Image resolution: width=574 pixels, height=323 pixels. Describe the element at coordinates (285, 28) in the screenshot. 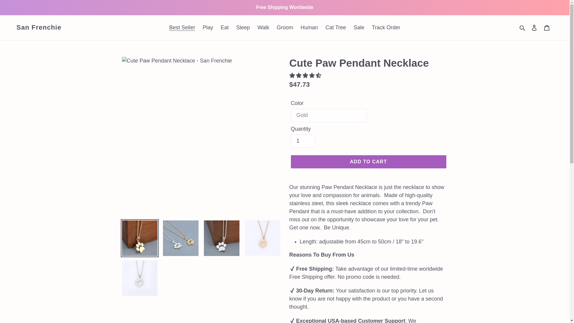

I see `Groom` at that location.